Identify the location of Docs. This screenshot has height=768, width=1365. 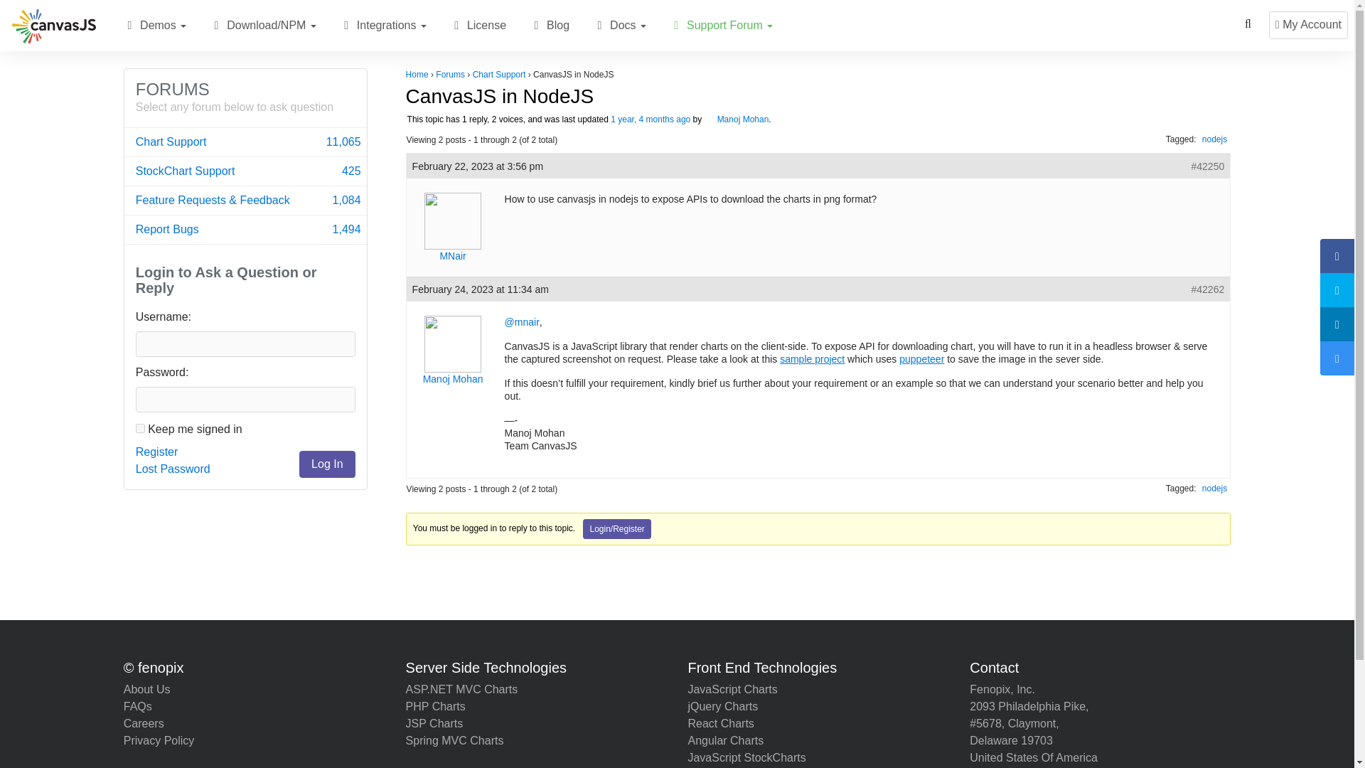
(139, 428).